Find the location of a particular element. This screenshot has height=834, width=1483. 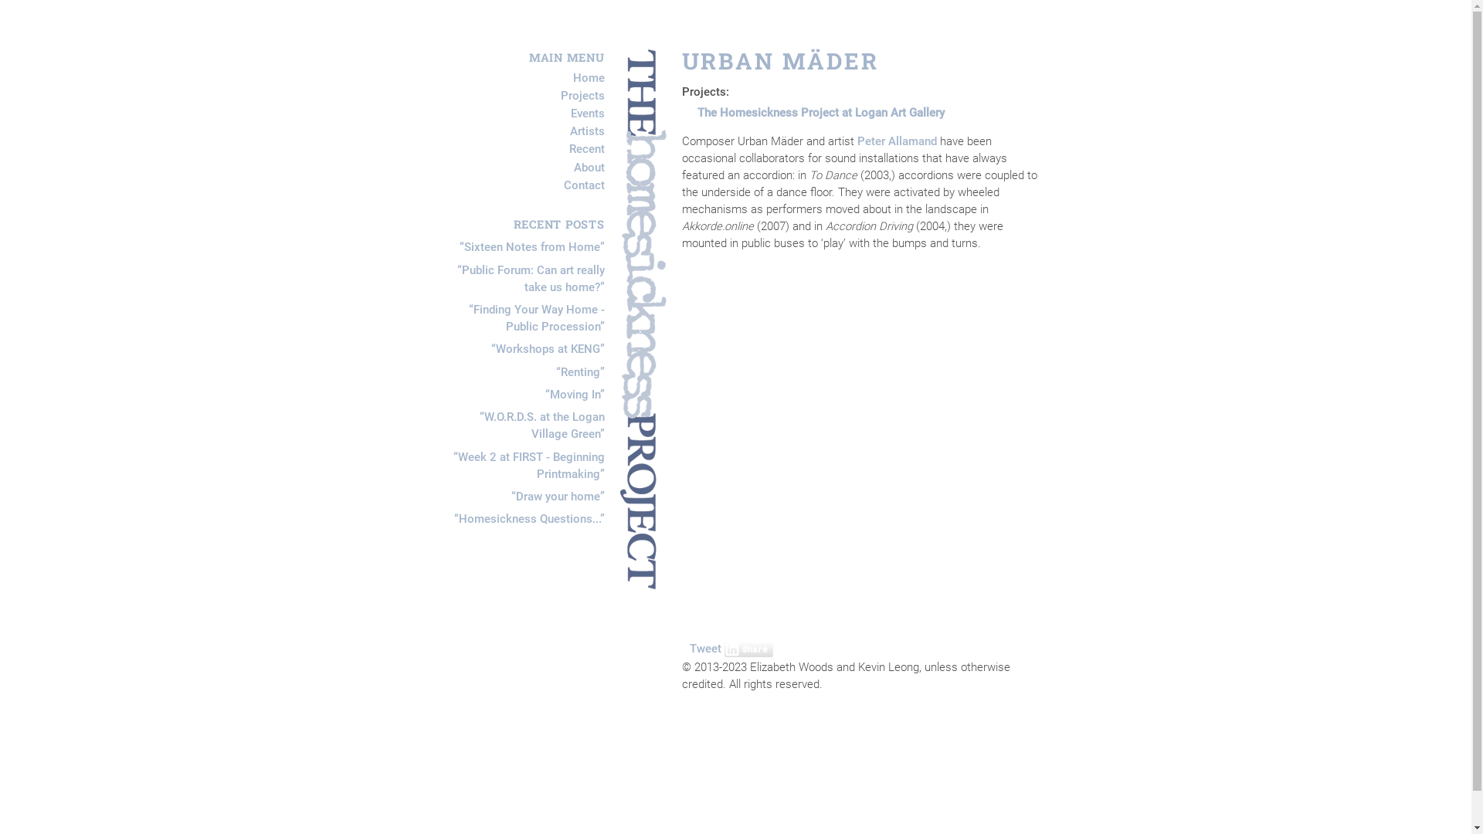

Artists is located at coordinates (587, 131).